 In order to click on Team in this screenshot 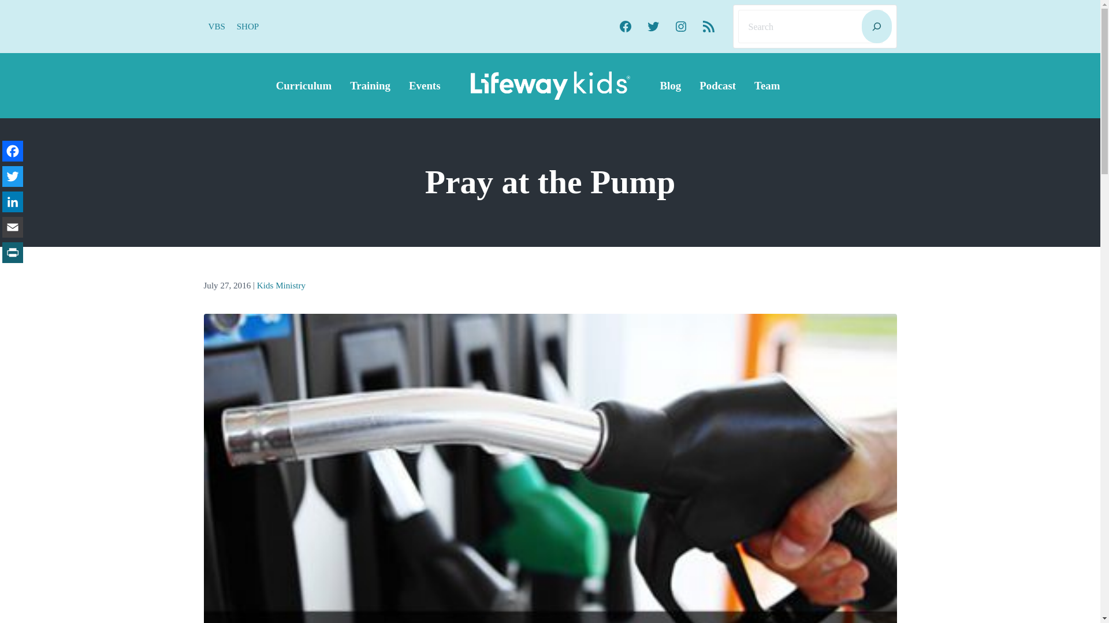, I will do `click(767, 85)`.